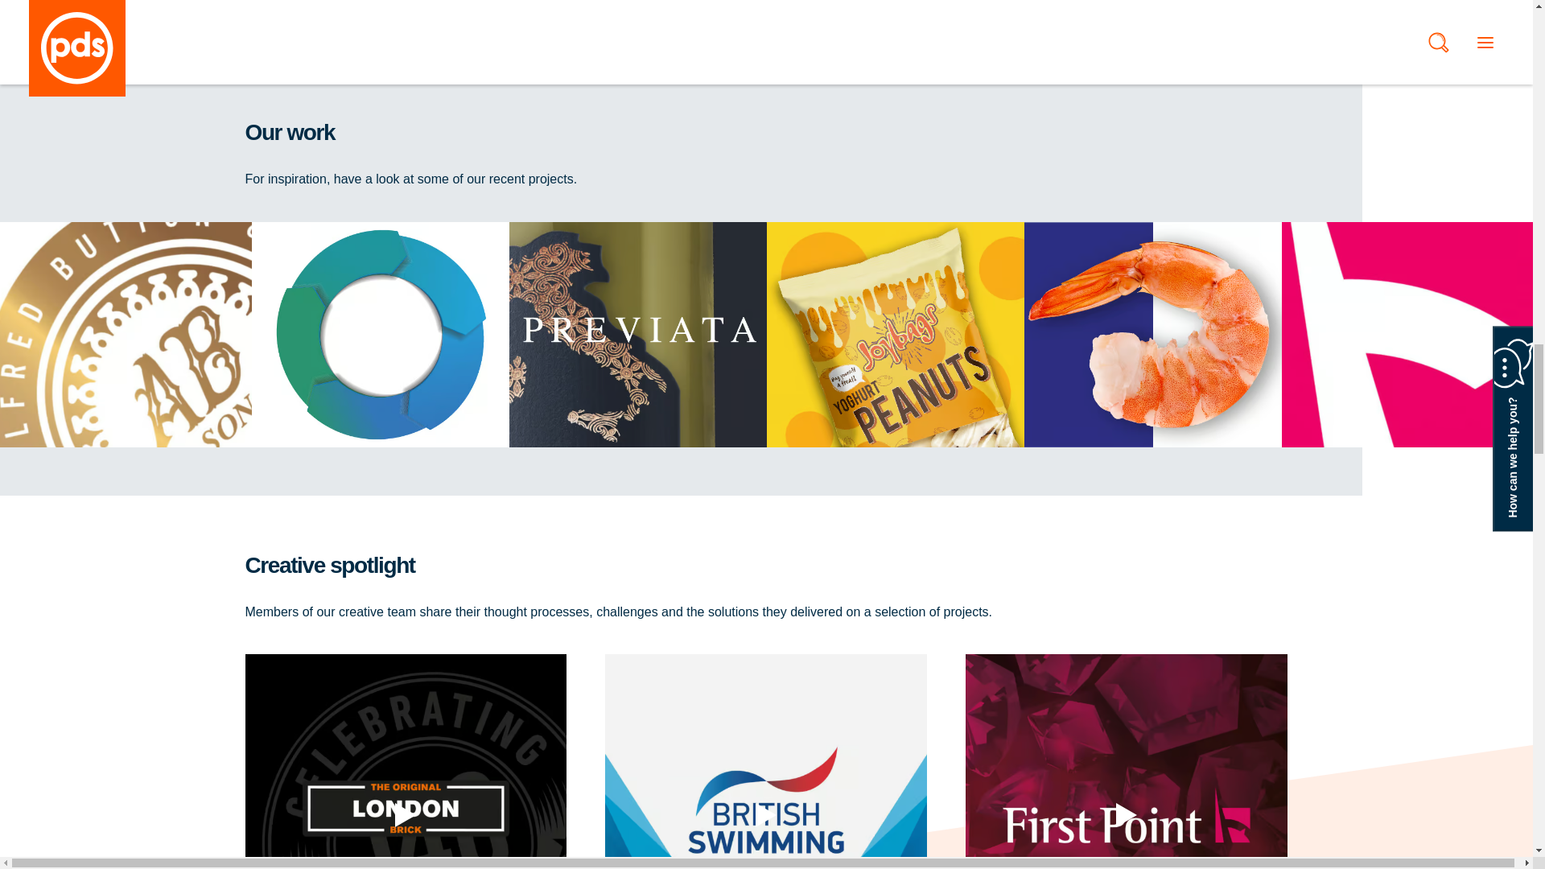 This screenshot has height=869, width=1545. What do you see at coordinates (1410, 335) in the screenshot?
I see `First Point Insurance` at bounding box center [1410, 335].